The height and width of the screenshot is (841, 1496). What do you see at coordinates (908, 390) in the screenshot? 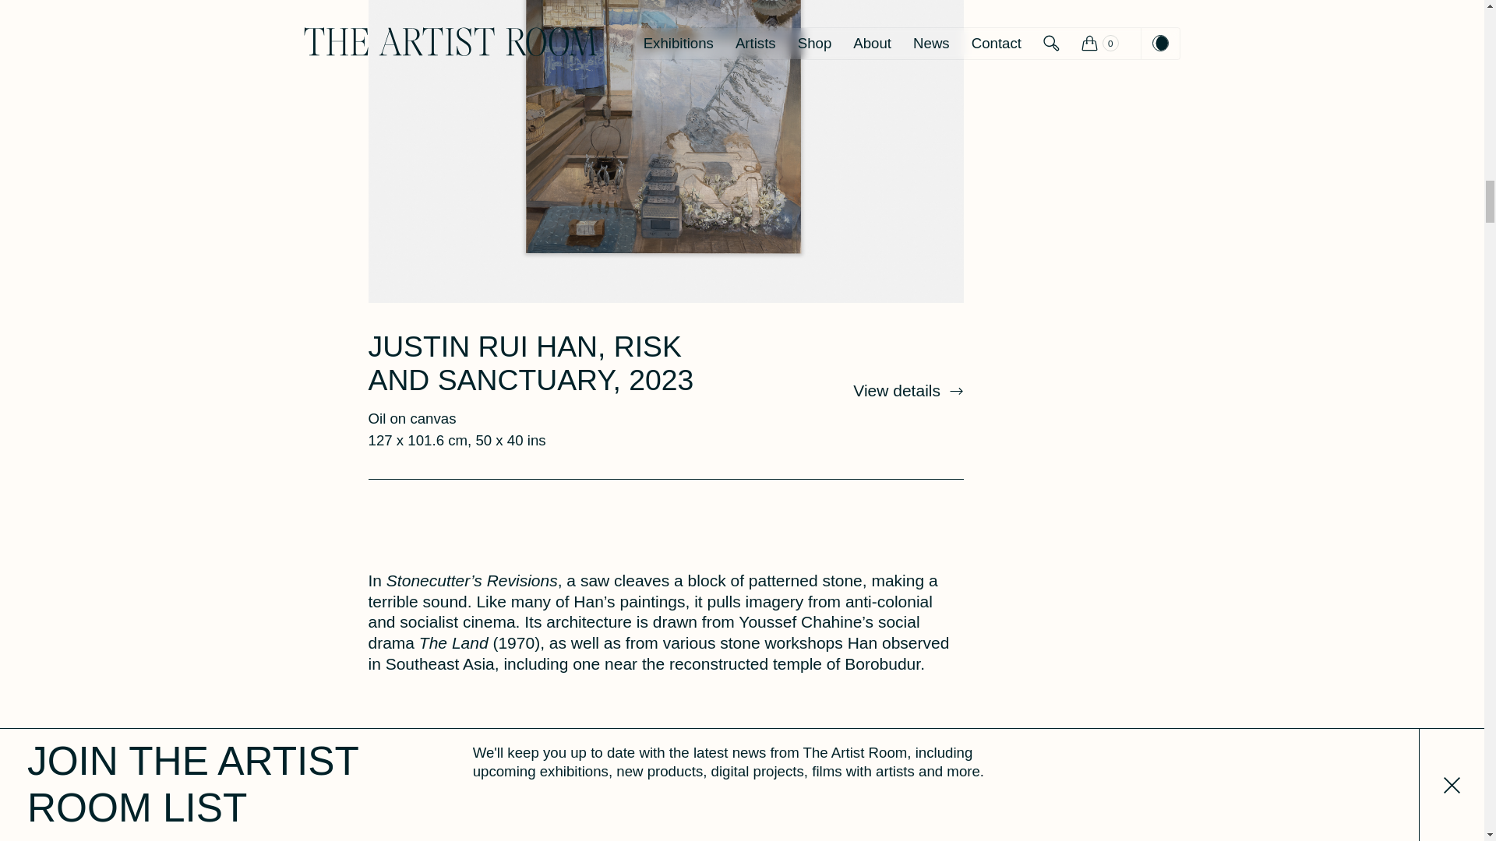
I see `View details` at bounding box center [908, 390].